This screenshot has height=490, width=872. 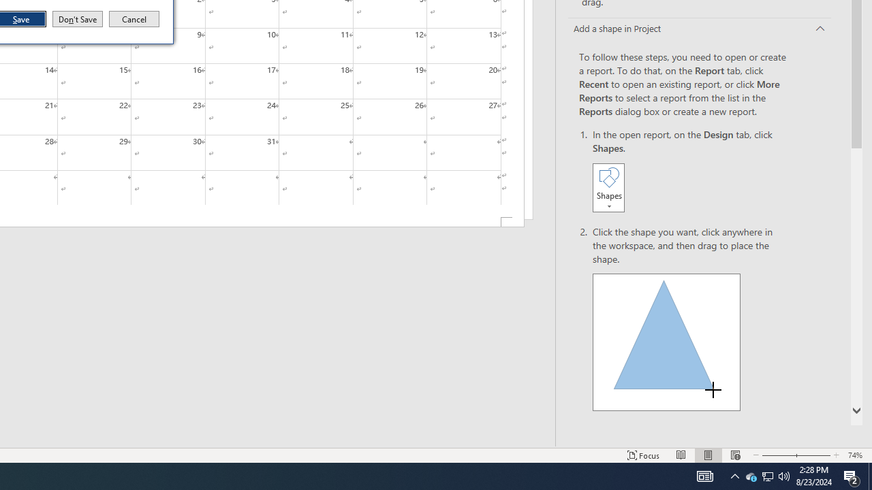 I want to click on Cancel, so click(x=134, y=19).